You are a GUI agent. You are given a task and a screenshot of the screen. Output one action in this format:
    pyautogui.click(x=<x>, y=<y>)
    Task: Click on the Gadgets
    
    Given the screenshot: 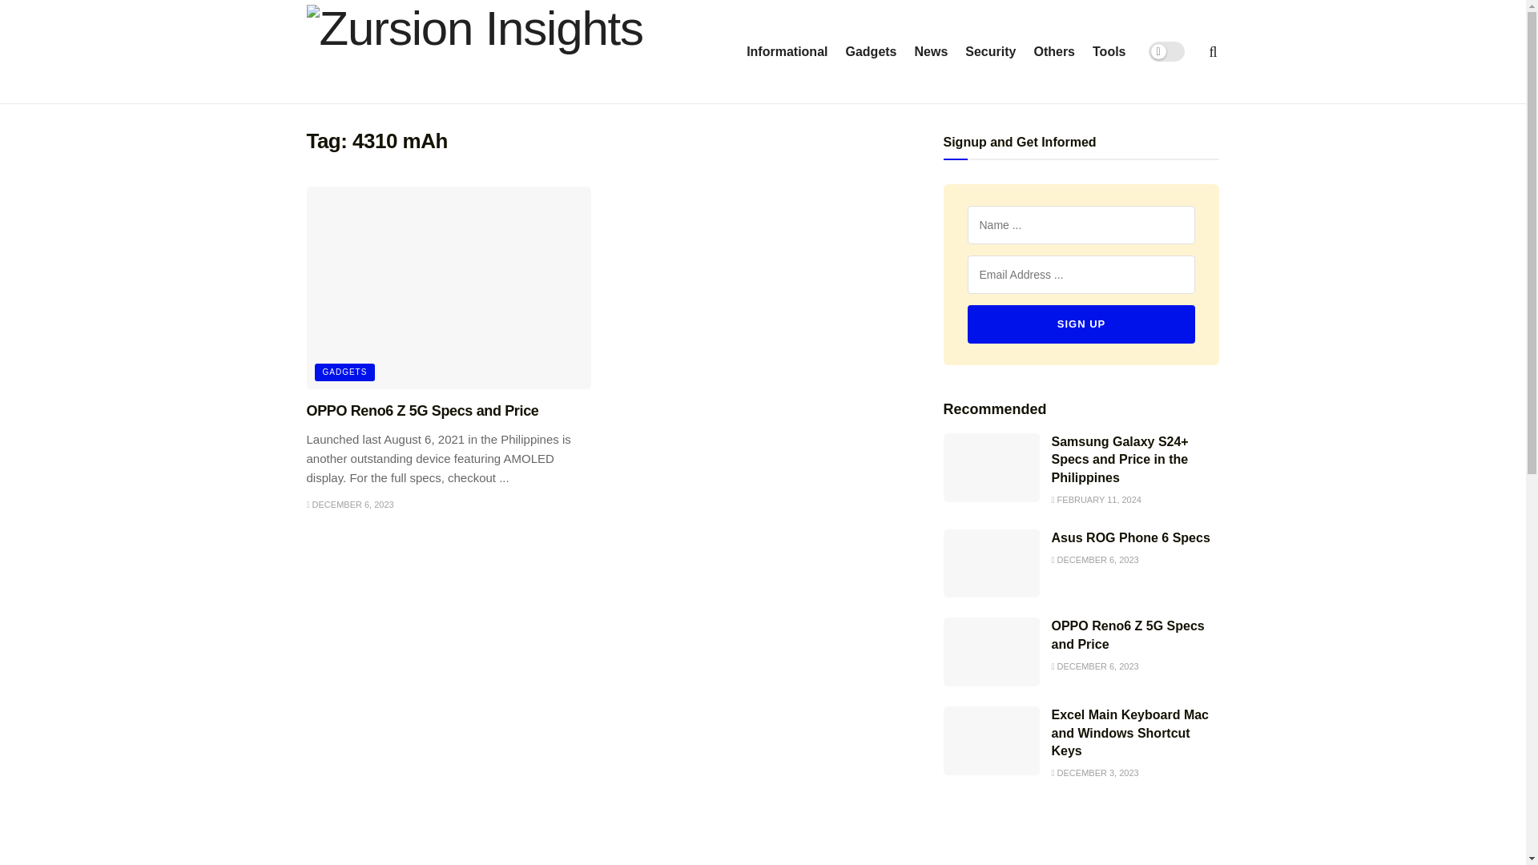 What is the action you would take?
    pyautogui.click(x=870, y=51)
    